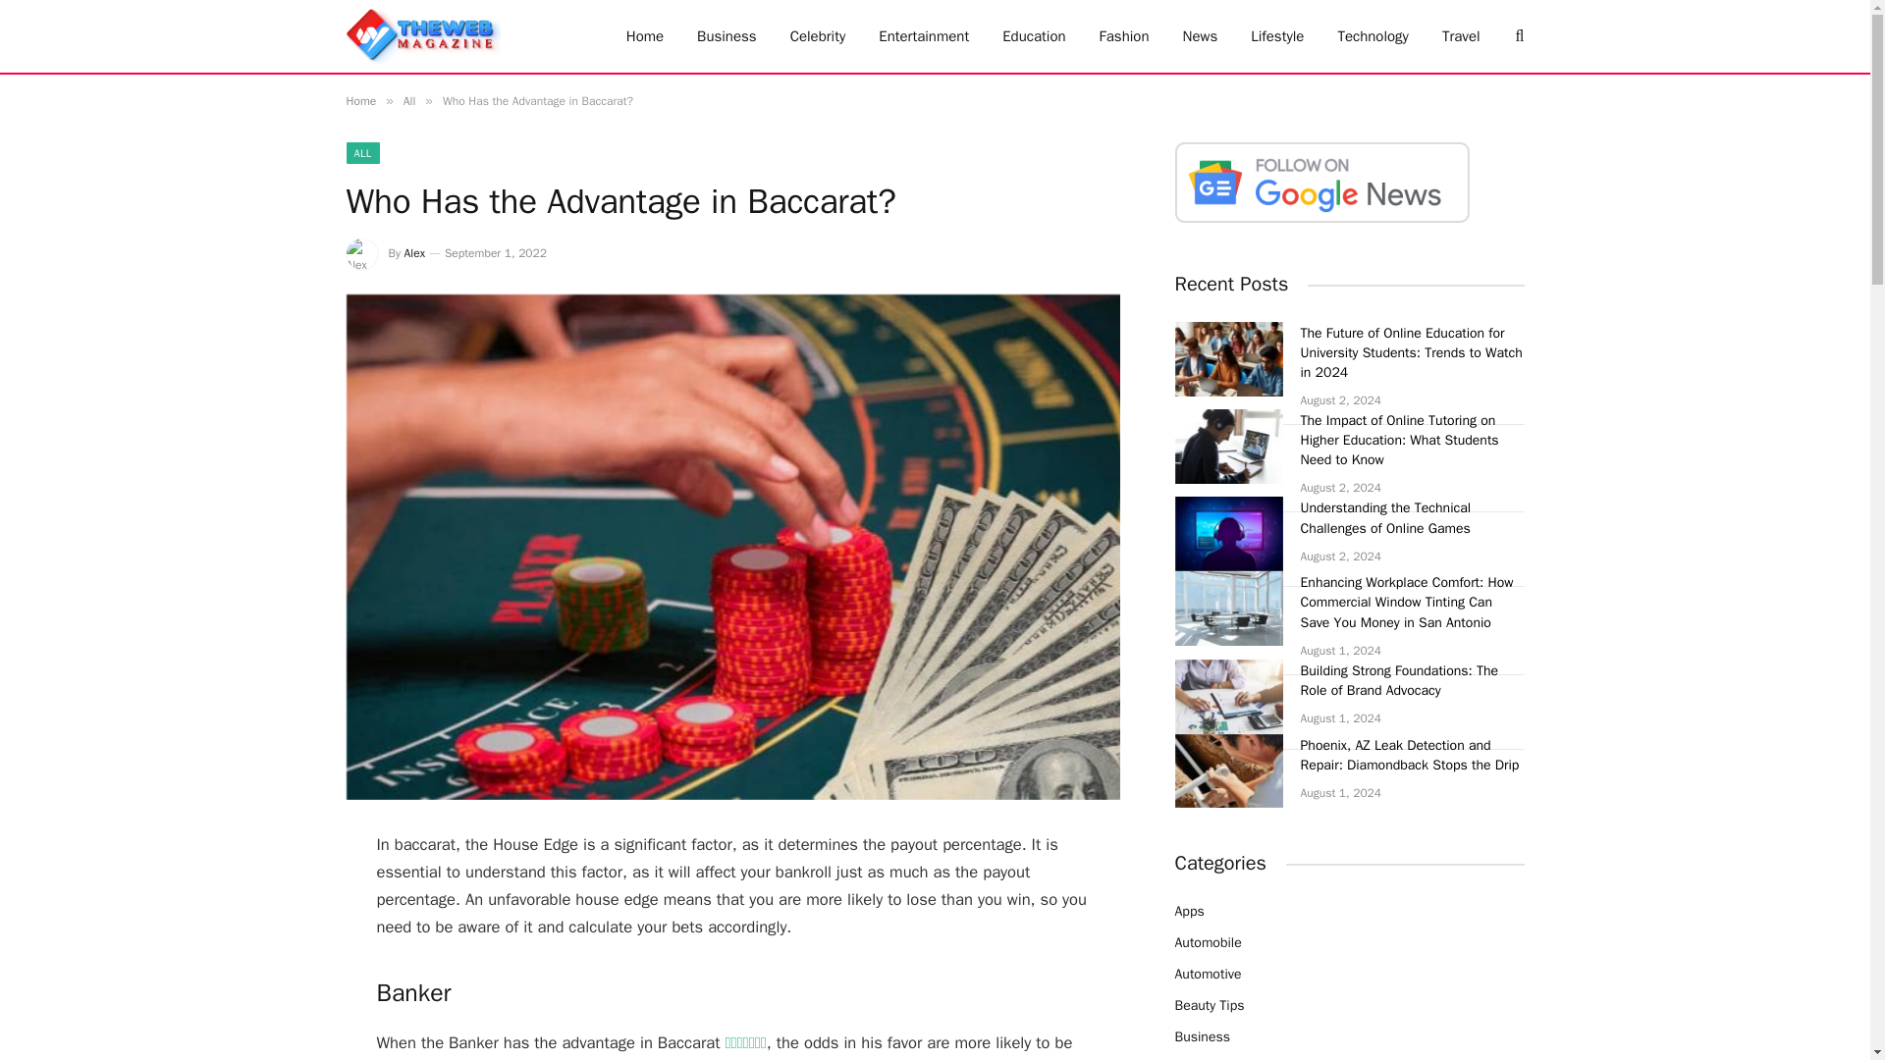  Describe the element at coordinates (1277, 36) in the screenshot. I see `Lifestyle` at that location.